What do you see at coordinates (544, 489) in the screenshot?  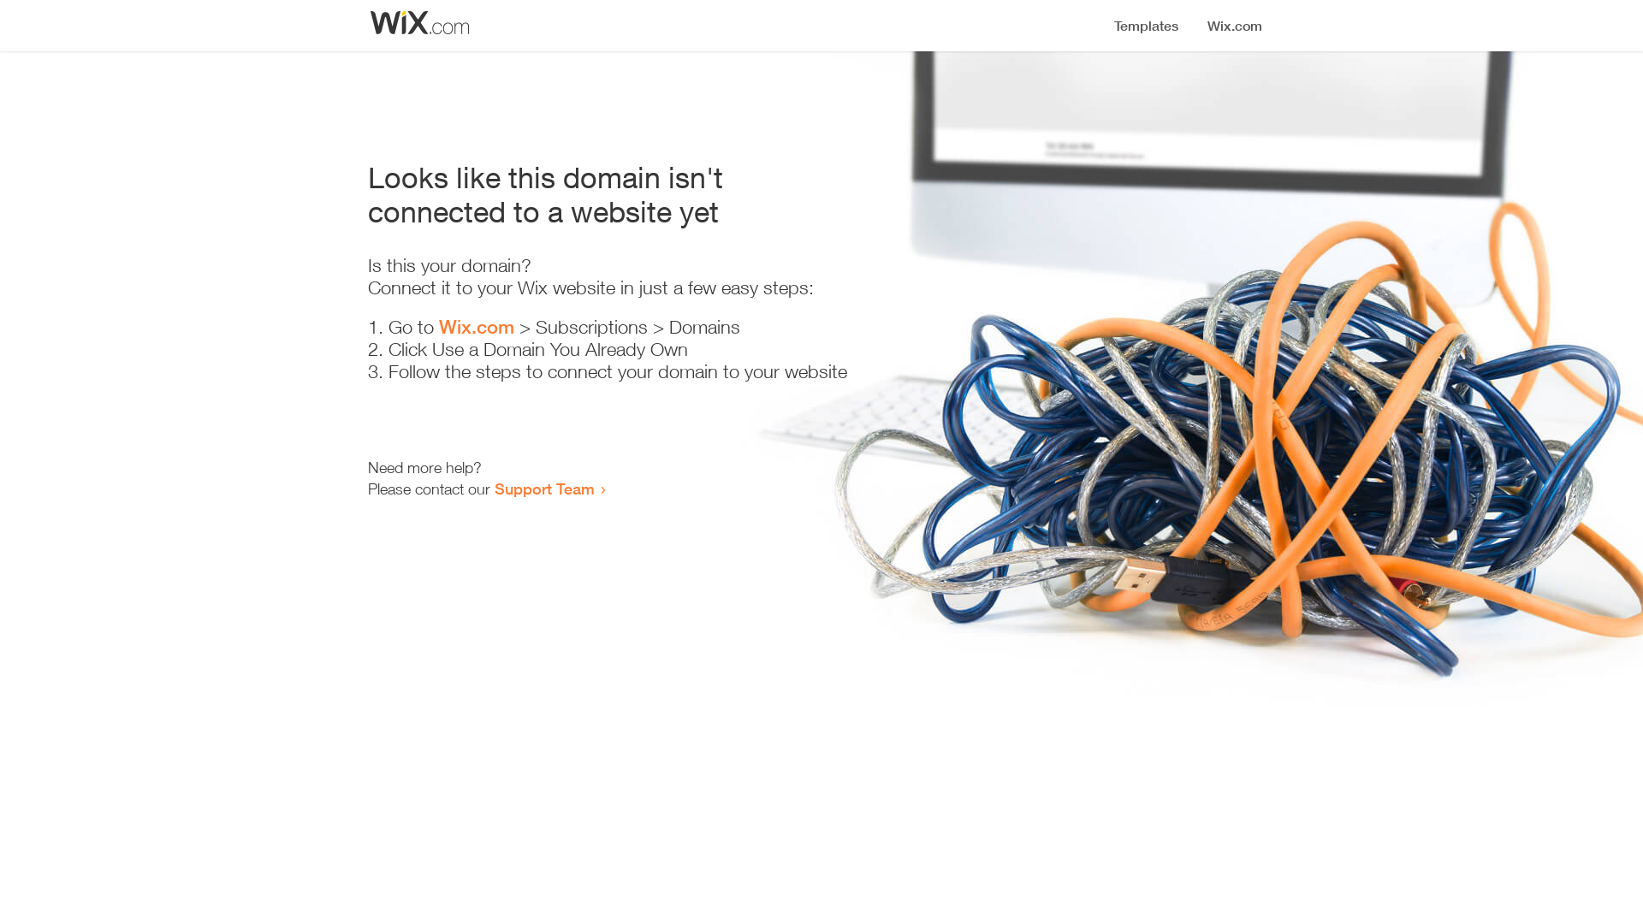 I see `Support Team` at bounding box center [544, 489].